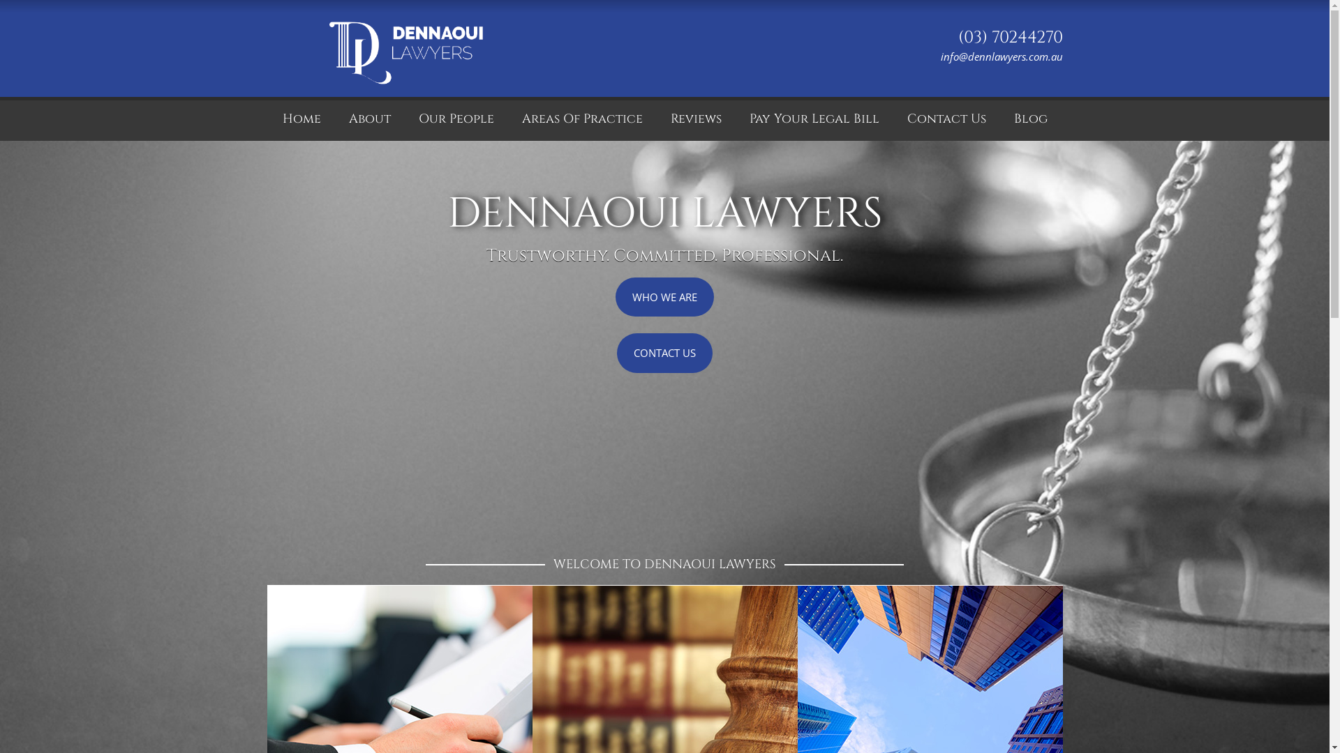  I want to click on Pay Your Legal Bill, so click(814, 119).